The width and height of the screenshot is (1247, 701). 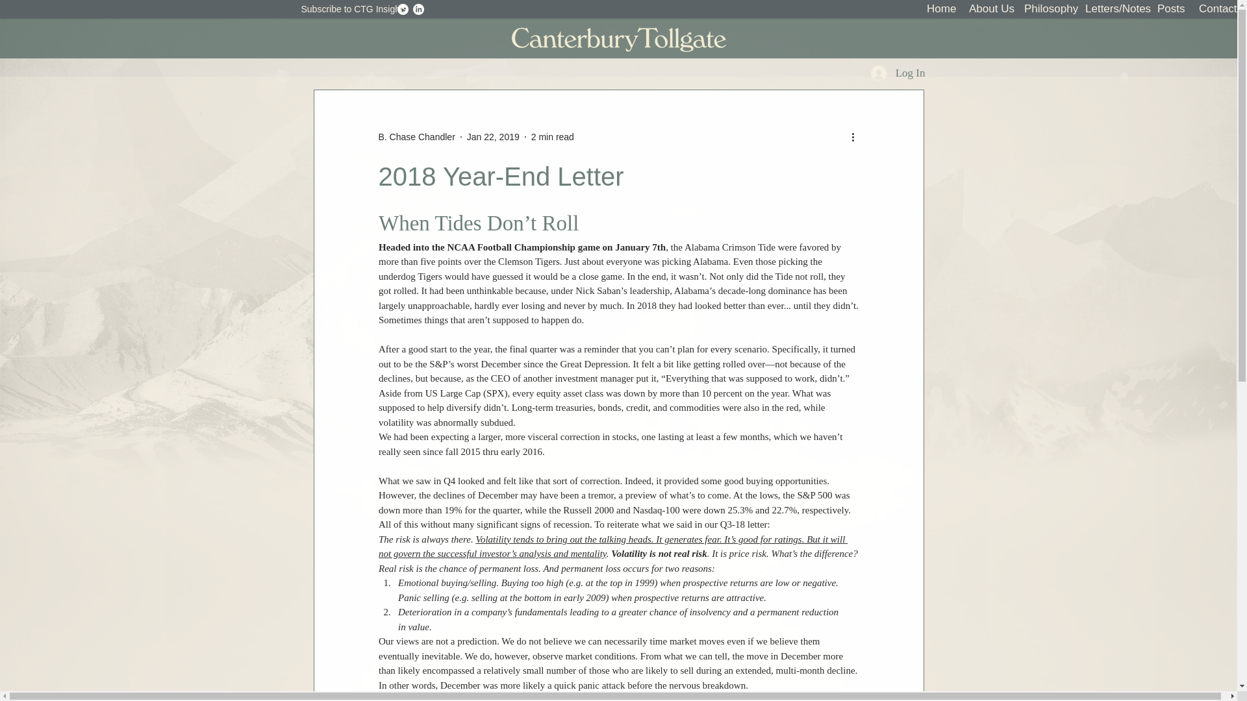 What do you see at coordinates (552, 136) in the screenshot?
I see `2 min read` at bounding box center [552, 136].